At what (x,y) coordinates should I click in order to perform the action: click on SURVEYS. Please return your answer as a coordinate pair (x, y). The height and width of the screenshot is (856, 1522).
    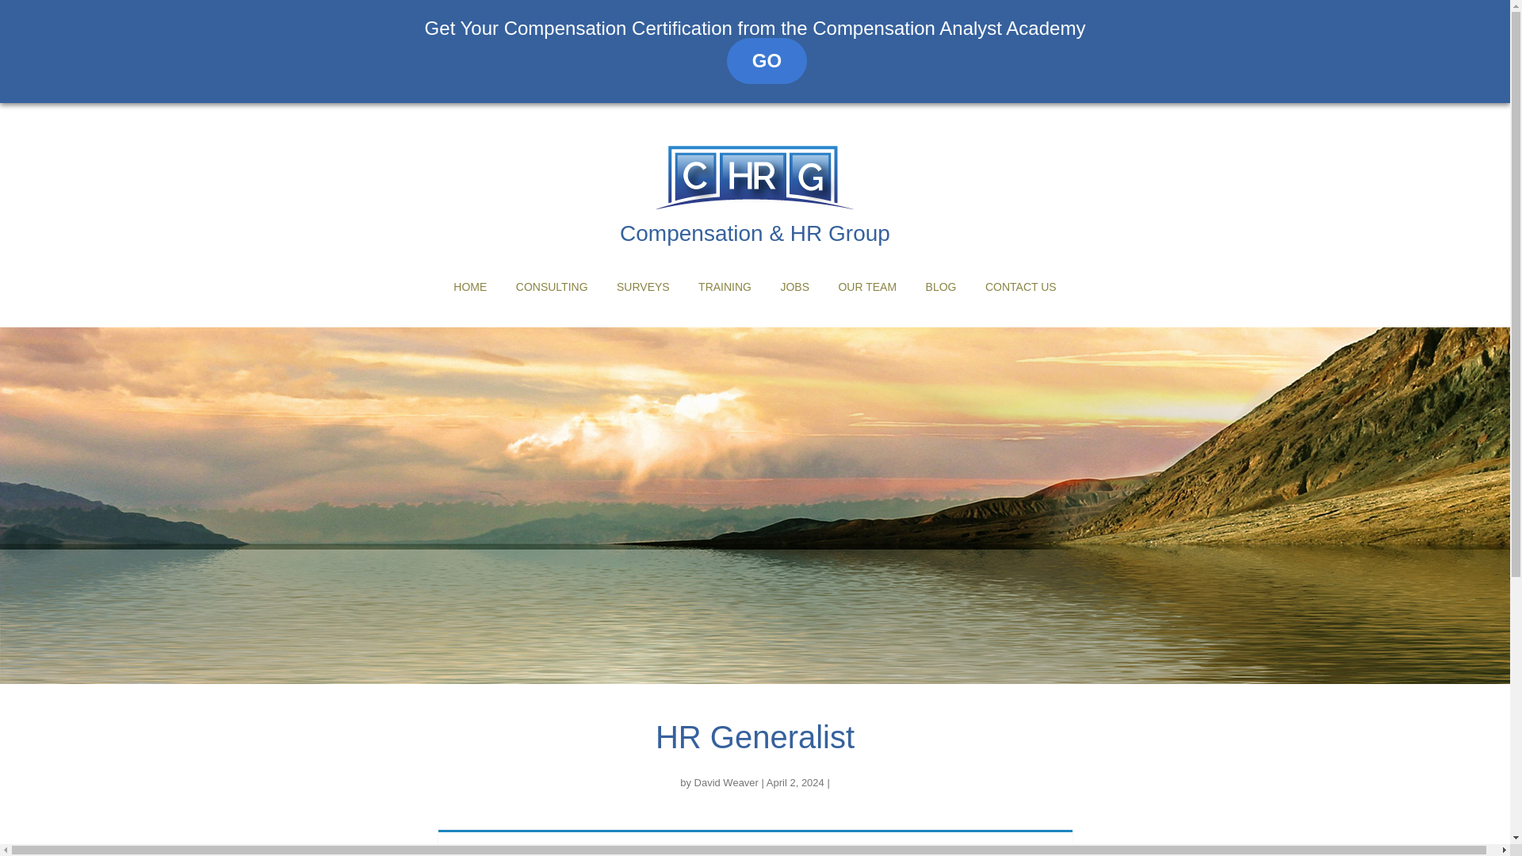
    Looking at the image, I should click on (642, 287).